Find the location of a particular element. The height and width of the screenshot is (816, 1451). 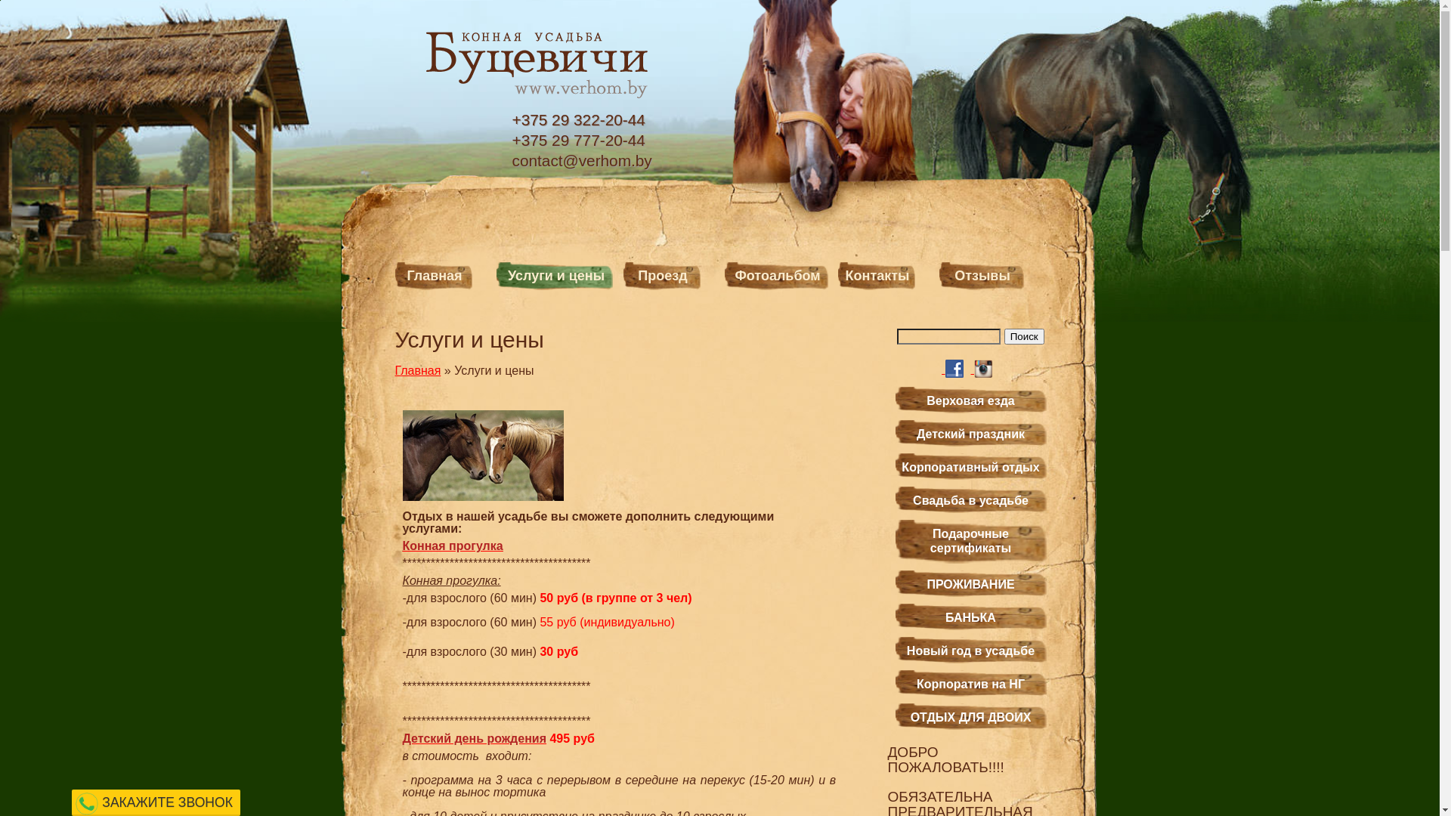

  is located at coordinates (943, 369).